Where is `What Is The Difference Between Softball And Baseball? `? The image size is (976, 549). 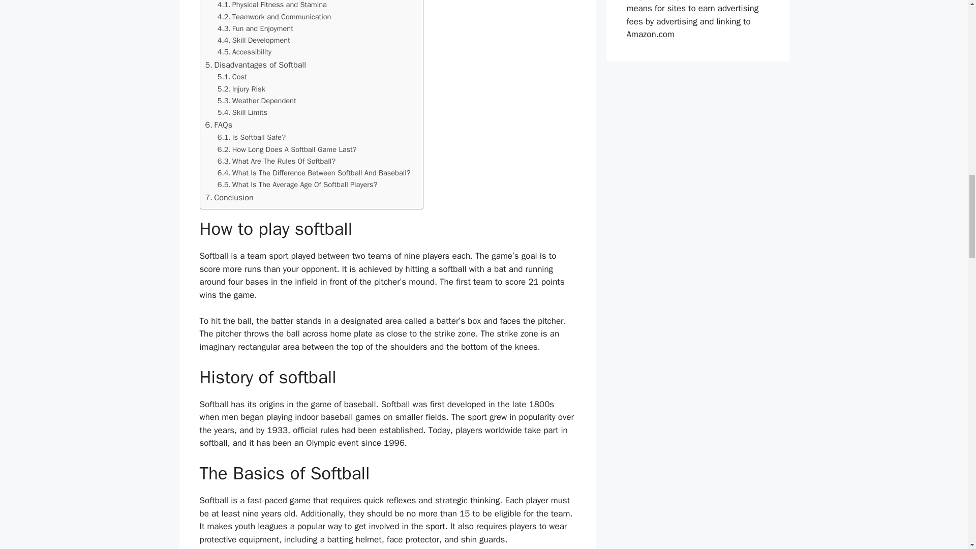 What Is The Difference Between Softball And Baseball?  is located at coordinates (315, 173).